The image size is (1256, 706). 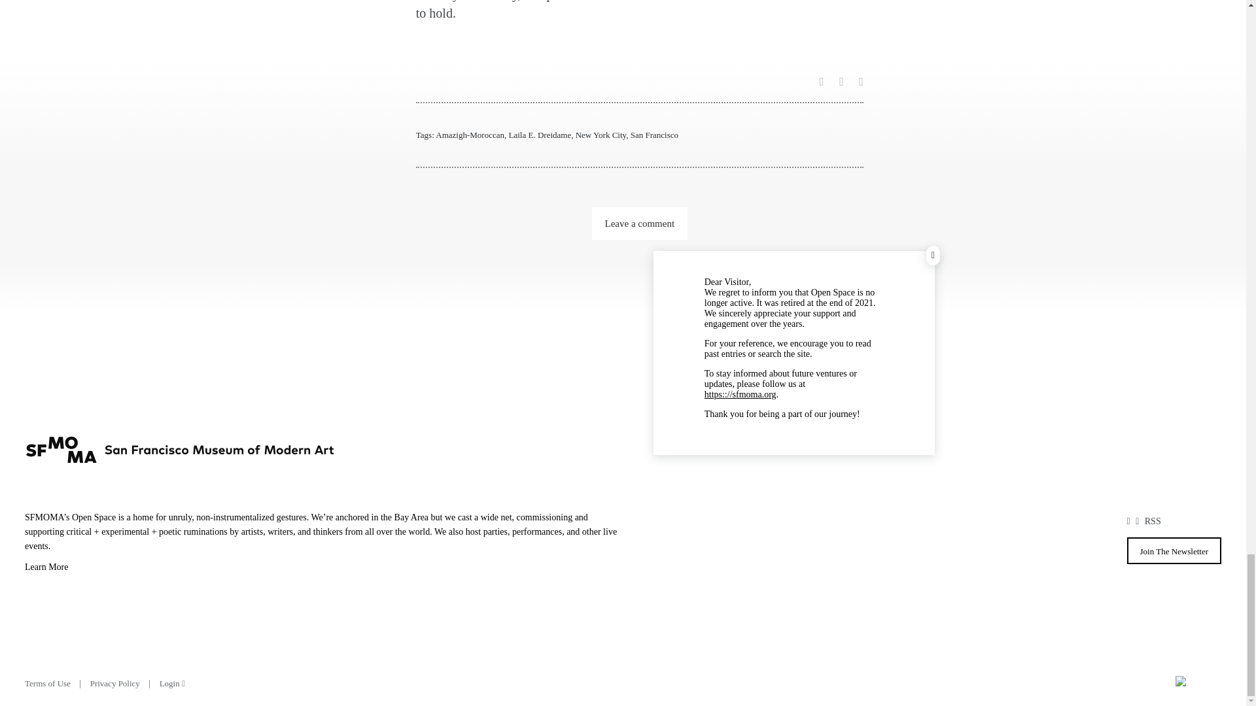 I want to click on Login, so click(x=171, y=683).